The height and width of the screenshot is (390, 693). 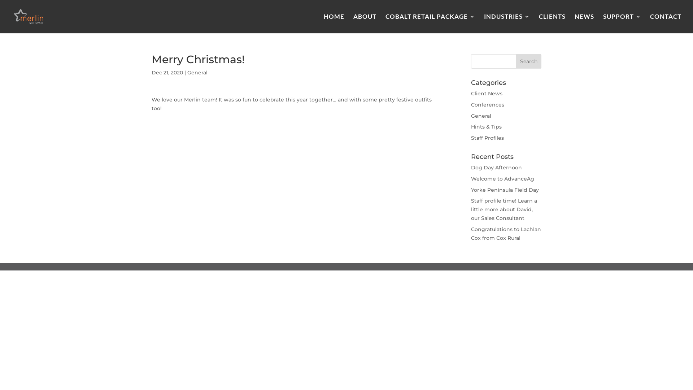 What do you see at coordinates (430, 23) in the screenshot?
I see `COBALT RETAIL PACKAGE` at bounding box center [430, 23].